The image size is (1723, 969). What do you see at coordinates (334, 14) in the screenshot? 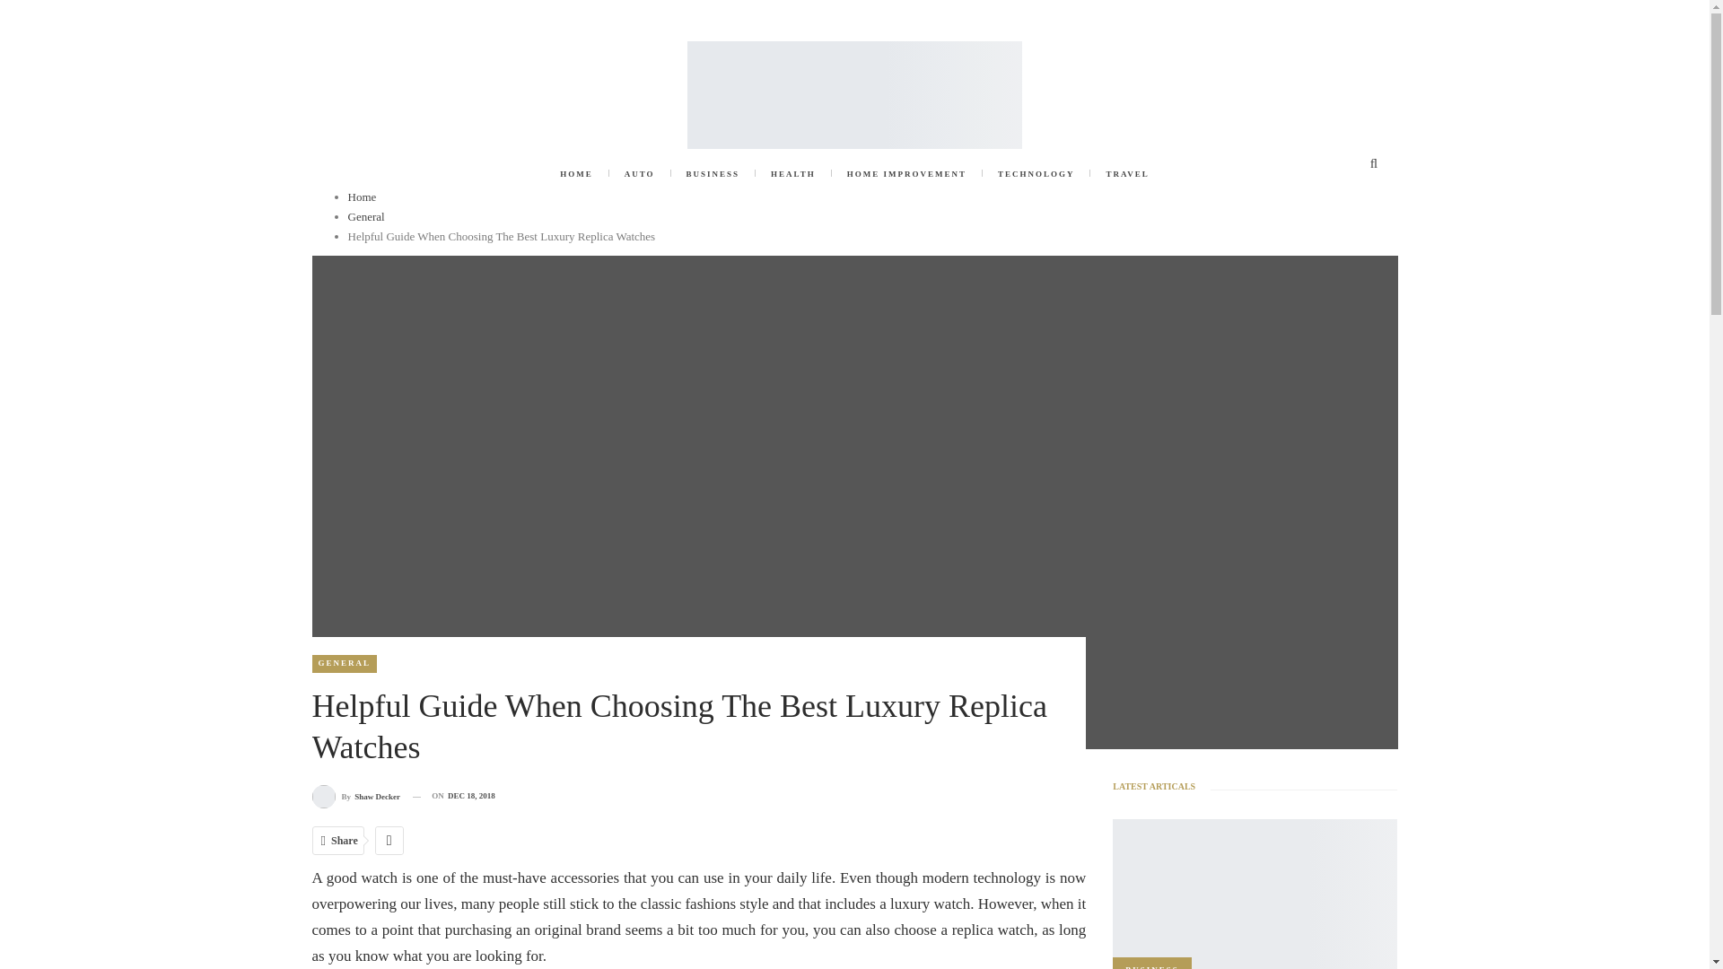
I see `About Us` at bounding box center [334, 14].